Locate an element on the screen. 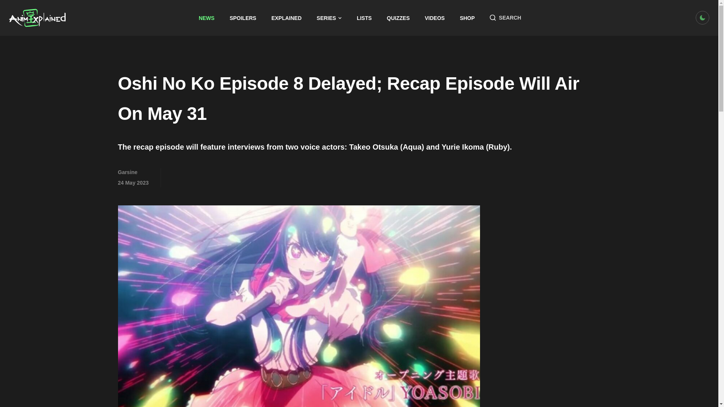 The width and height of the screenshot is (724, 407). SPOILERS is located at coordinates (243, 18).